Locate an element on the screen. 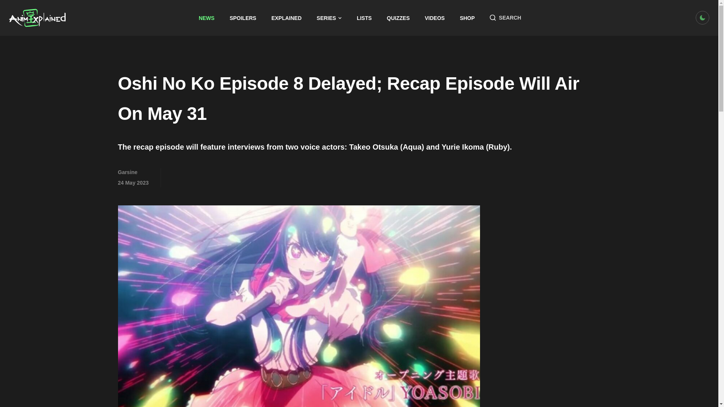 The width and height of the screenshot is (724, 407). SPOILERS is located at coordinates (243, 18).